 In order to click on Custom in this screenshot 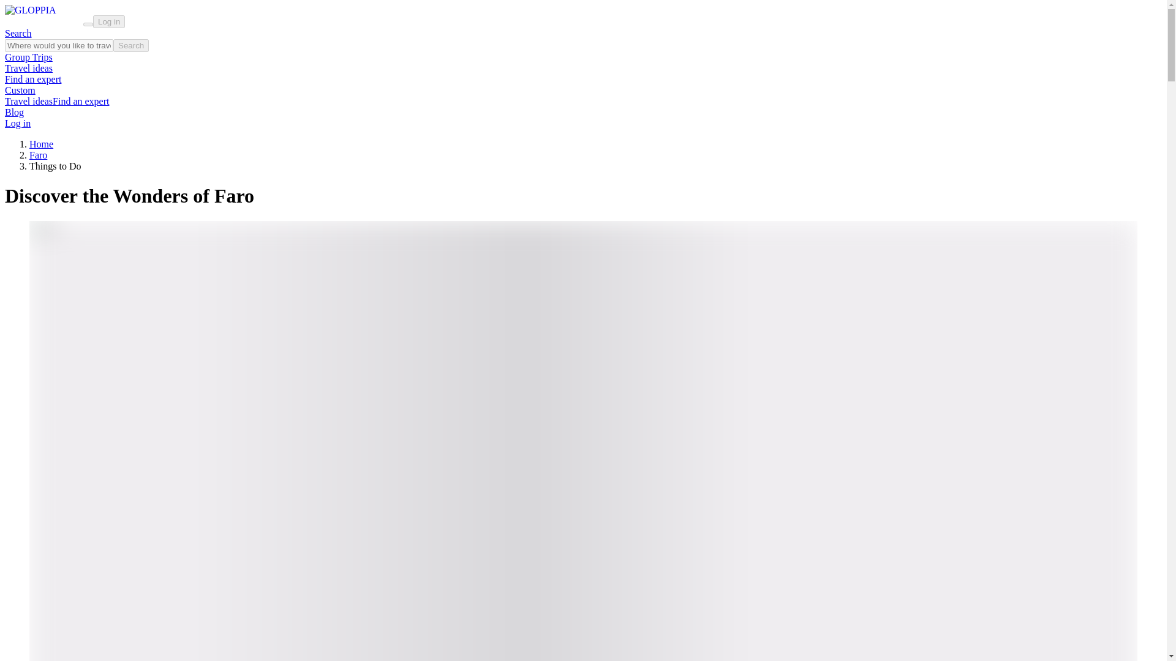, I will do `click(20, 90)`.